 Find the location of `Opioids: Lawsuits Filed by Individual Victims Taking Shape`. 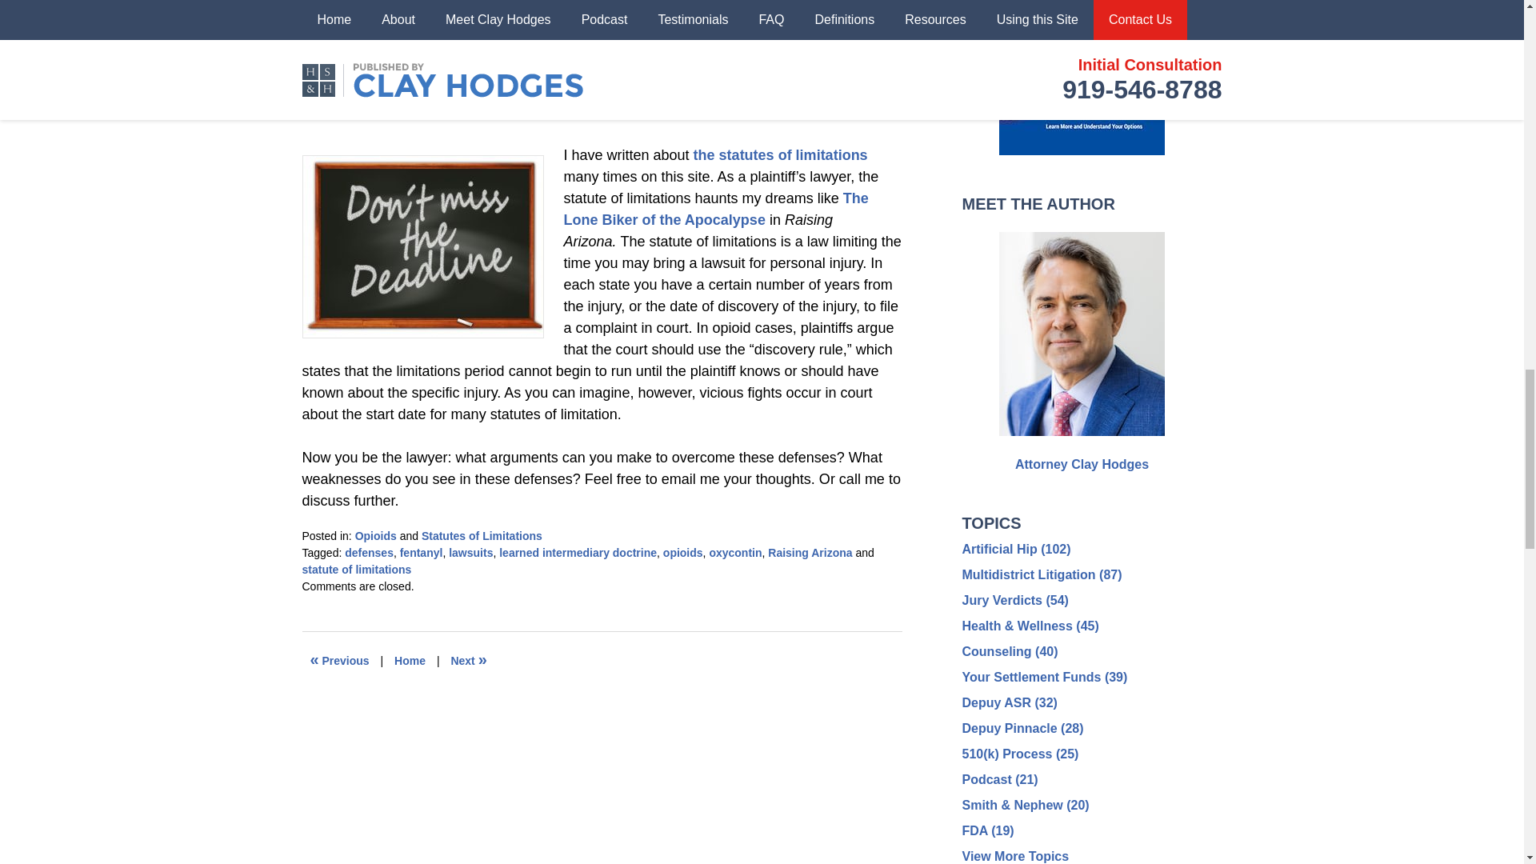

Opioids: Lawsuits Filed by Individual Victims Taking Shape is located at coordinates (468, 660).